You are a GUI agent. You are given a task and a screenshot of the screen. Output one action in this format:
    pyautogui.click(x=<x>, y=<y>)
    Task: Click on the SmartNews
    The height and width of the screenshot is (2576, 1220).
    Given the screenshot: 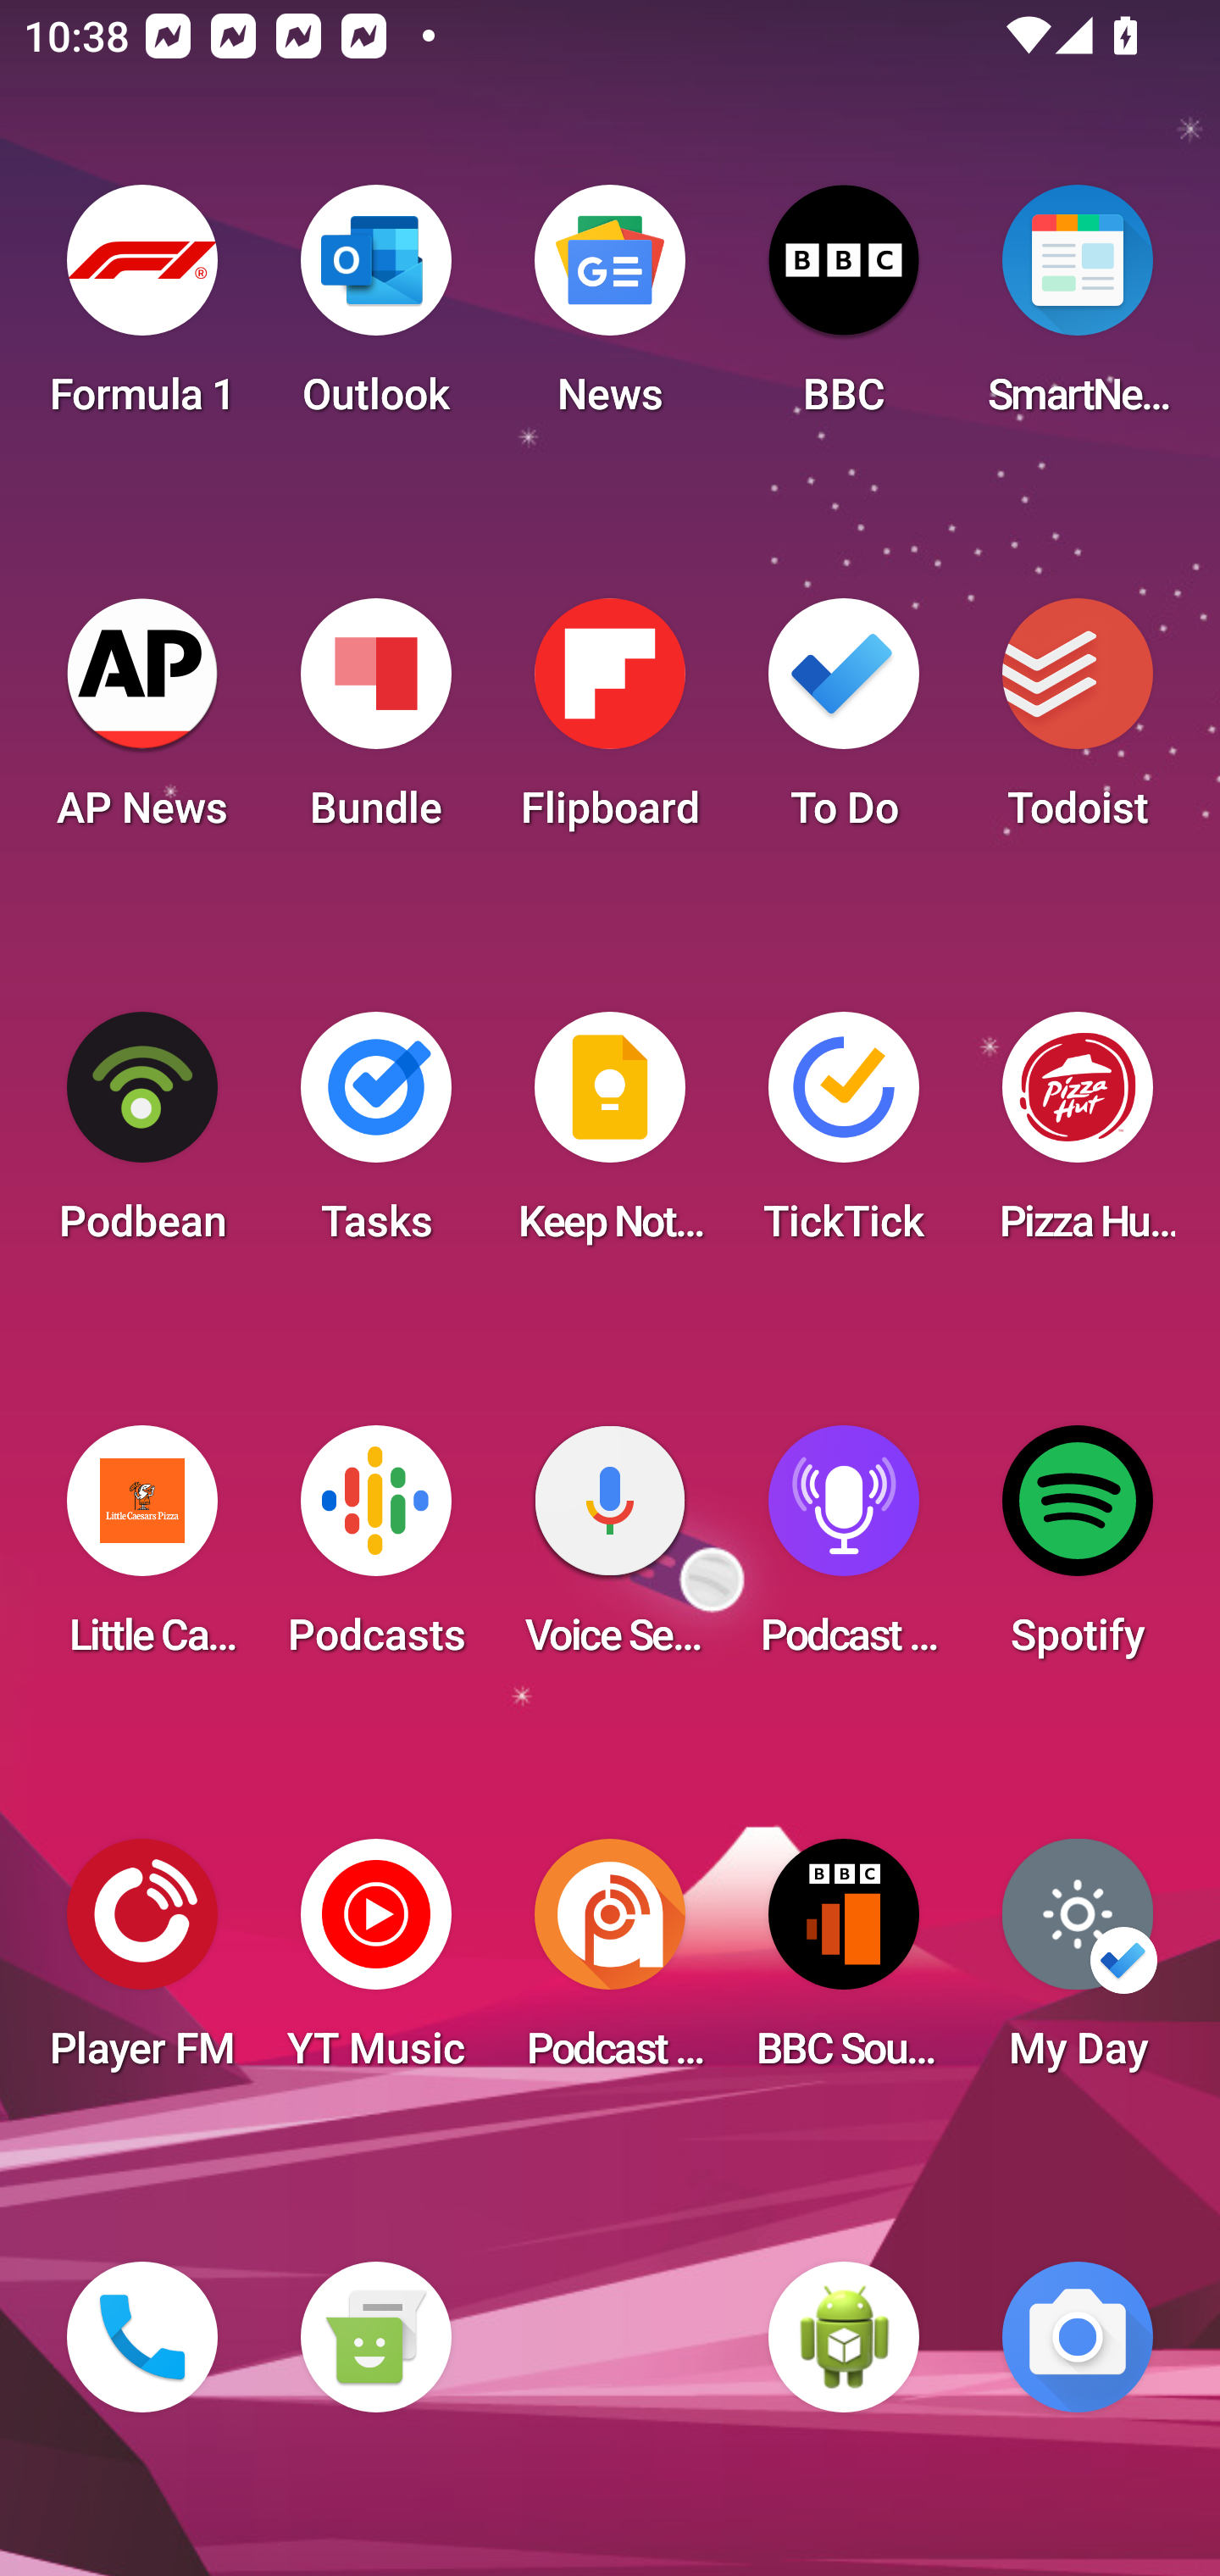 What is the action you would take?
    pyautogui.click(x=1078, y=310)
    